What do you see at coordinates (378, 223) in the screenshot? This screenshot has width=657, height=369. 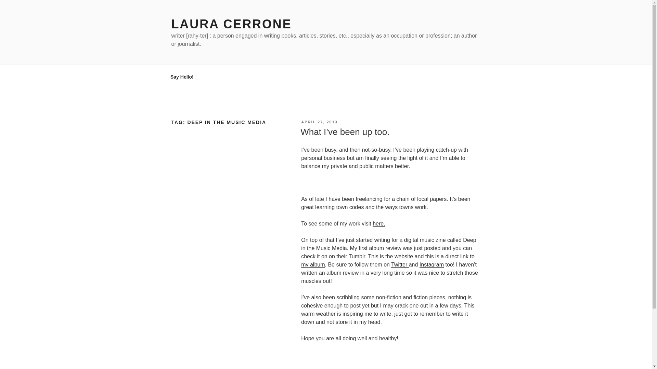 I see `here.` at bounding box center [378, 223].